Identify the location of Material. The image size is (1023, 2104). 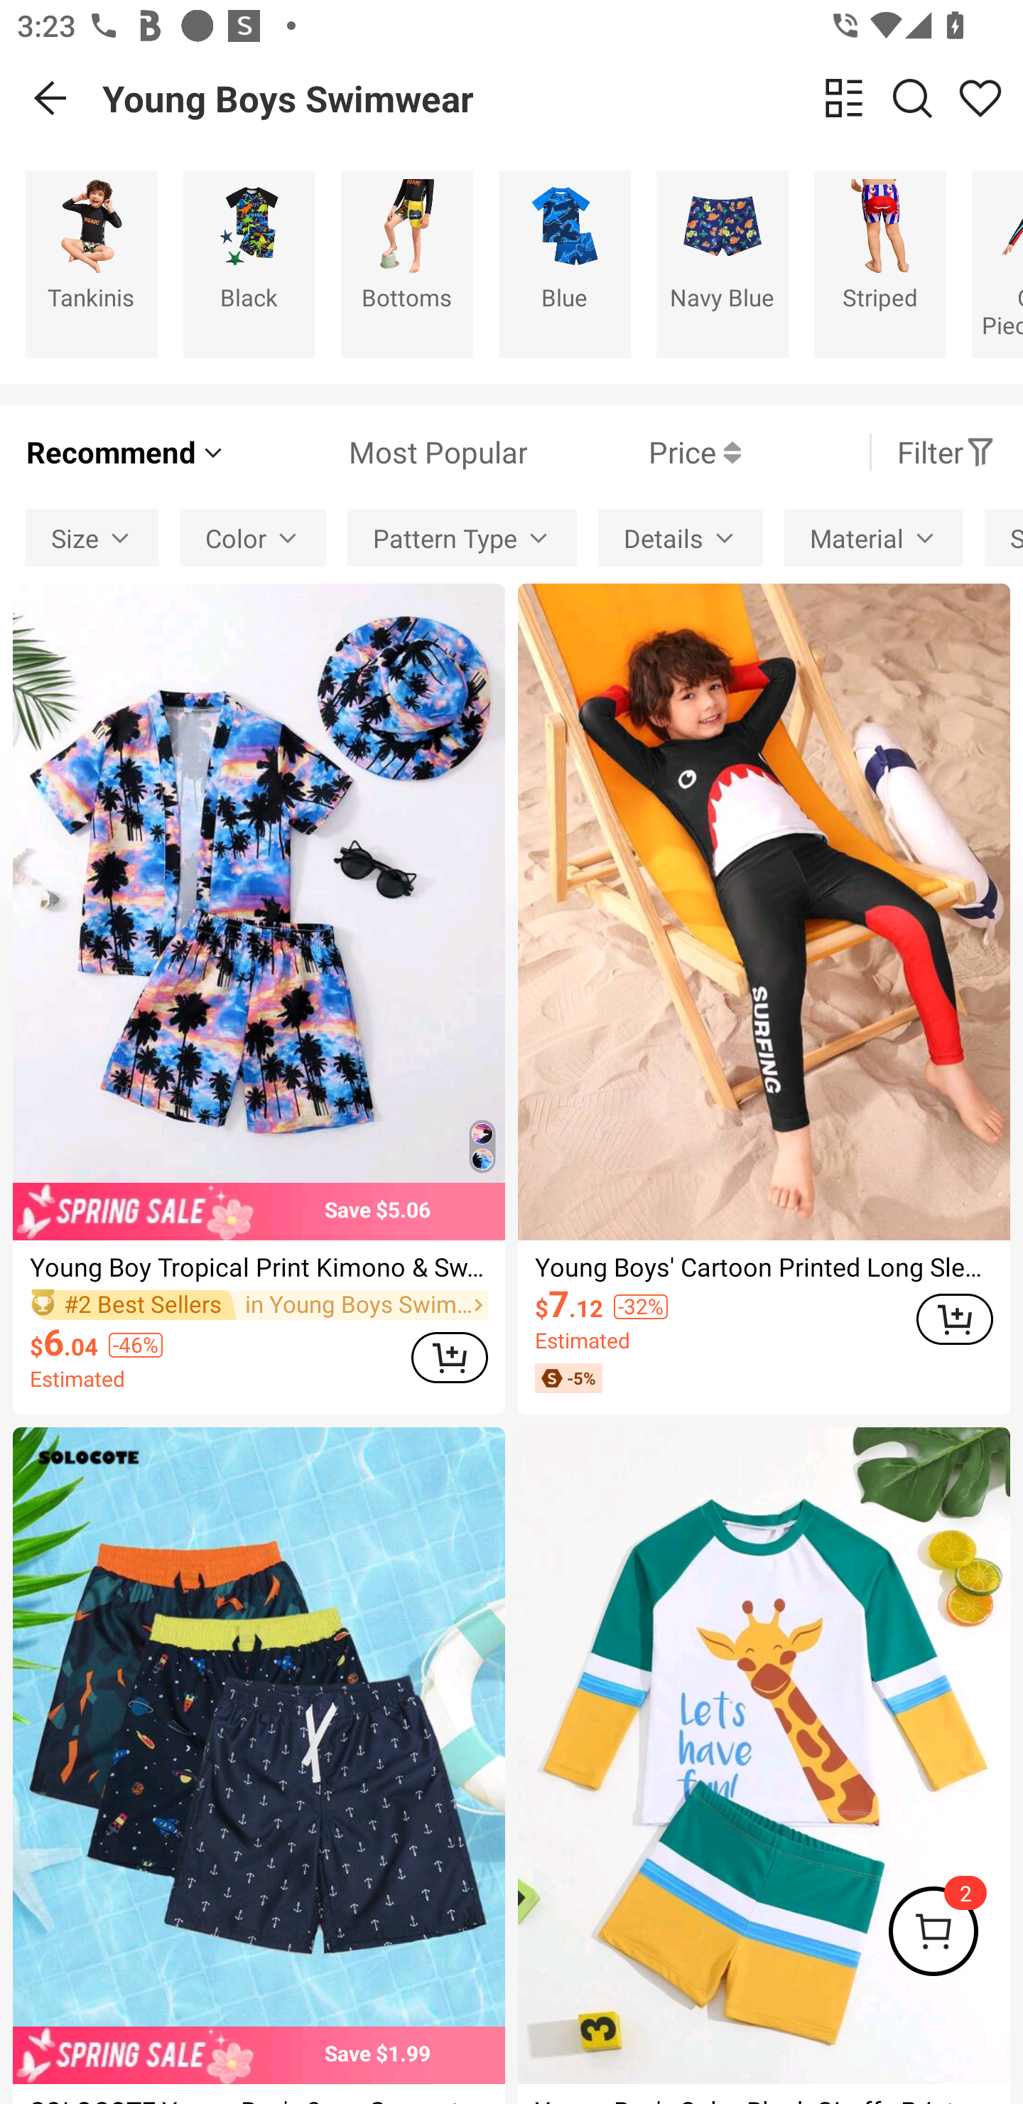
(874, 537).